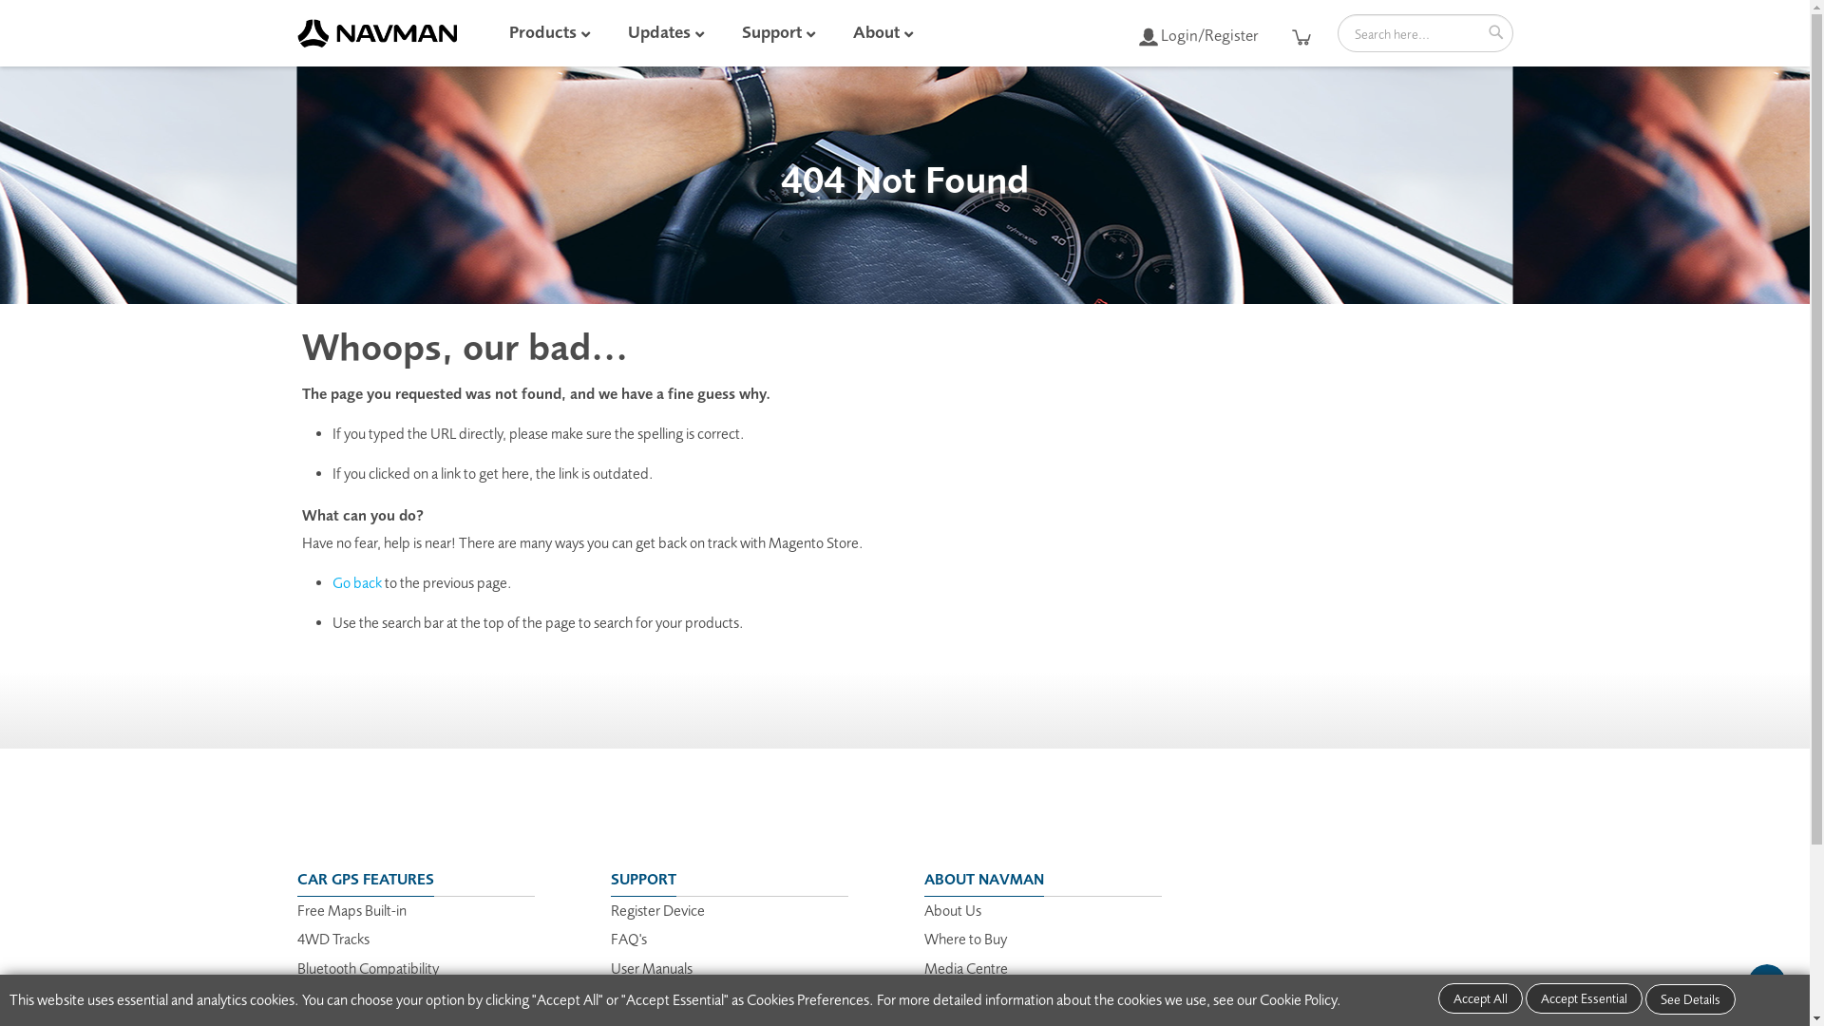 The height and width of the screenshot is (1026, 1824). Describe the element at coordinates (684, 34) in the screenshot. I see `Updates` at that location.